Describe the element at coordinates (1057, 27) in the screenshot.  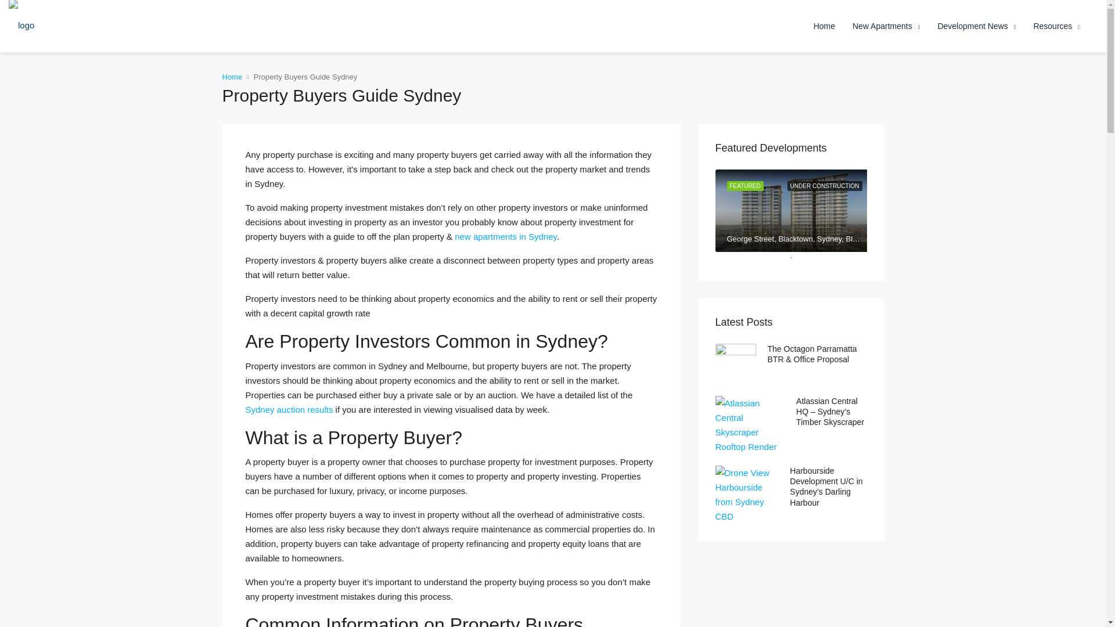
I see `Resources` at that location.